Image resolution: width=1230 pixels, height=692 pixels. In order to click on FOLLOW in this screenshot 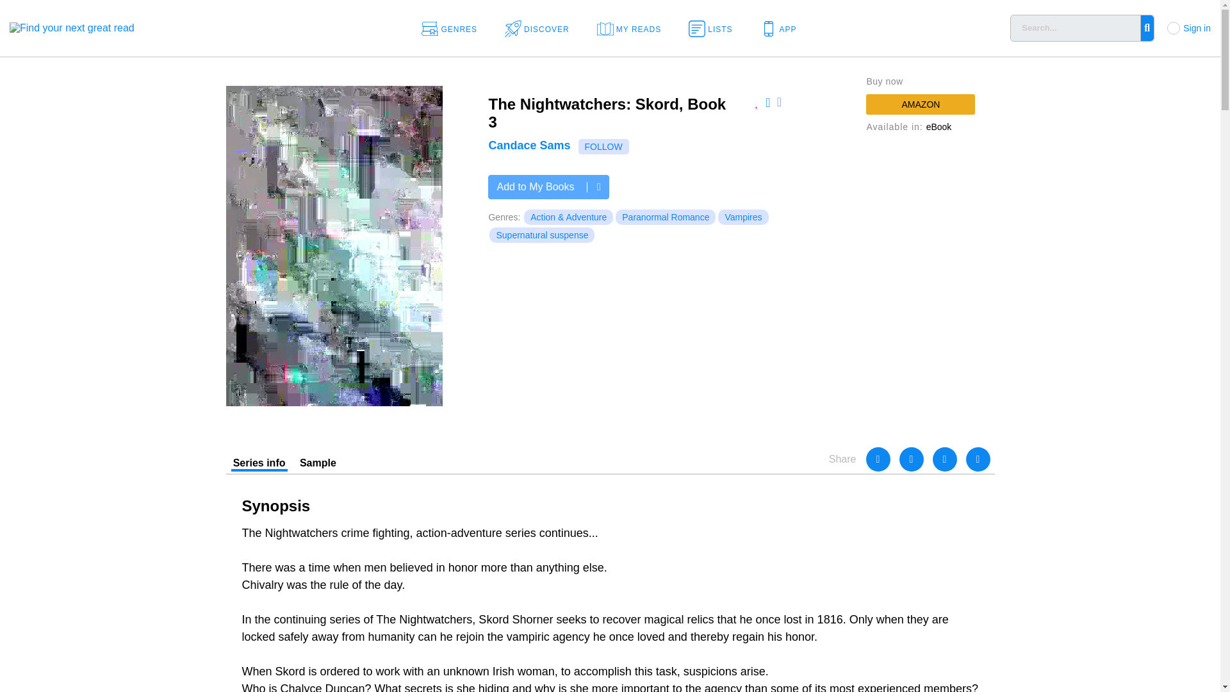, I will do `click(603, 146)`.